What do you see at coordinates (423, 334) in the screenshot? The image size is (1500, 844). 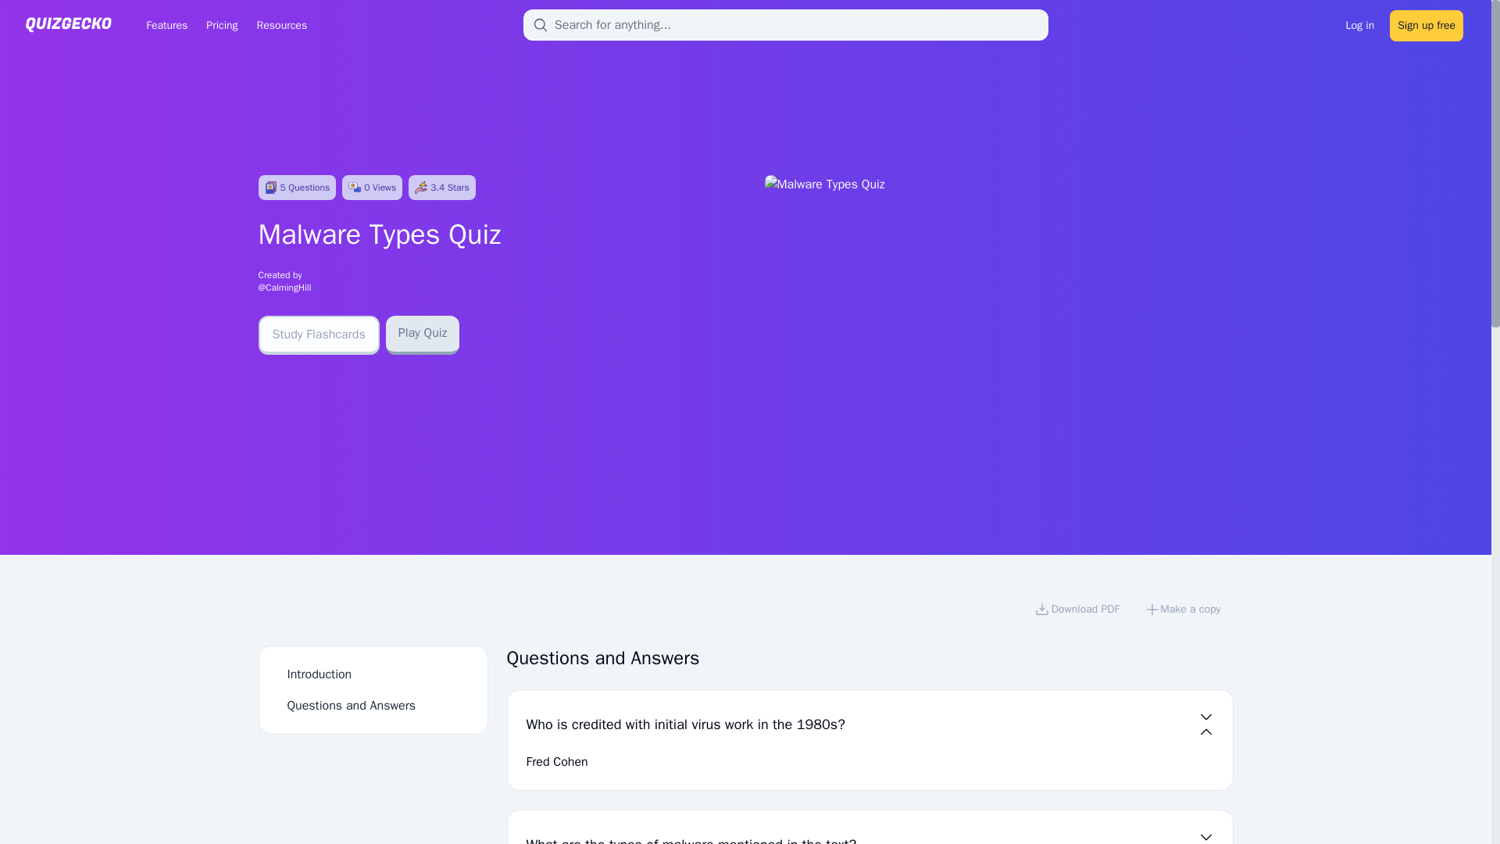 I see `Play Quiz` at bounding box center [423, 334].